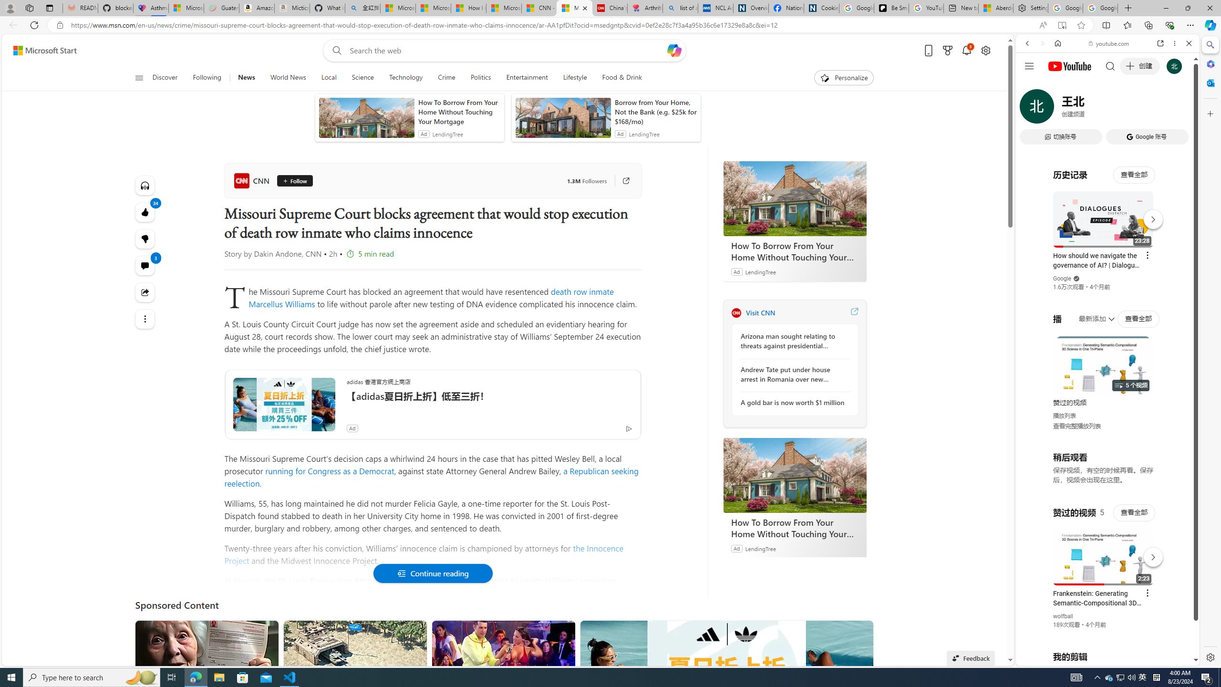  What do you see at coordinates (1109, 43) in the screenshot?
I see `youtube.com` at bounding box center [1109, 43].